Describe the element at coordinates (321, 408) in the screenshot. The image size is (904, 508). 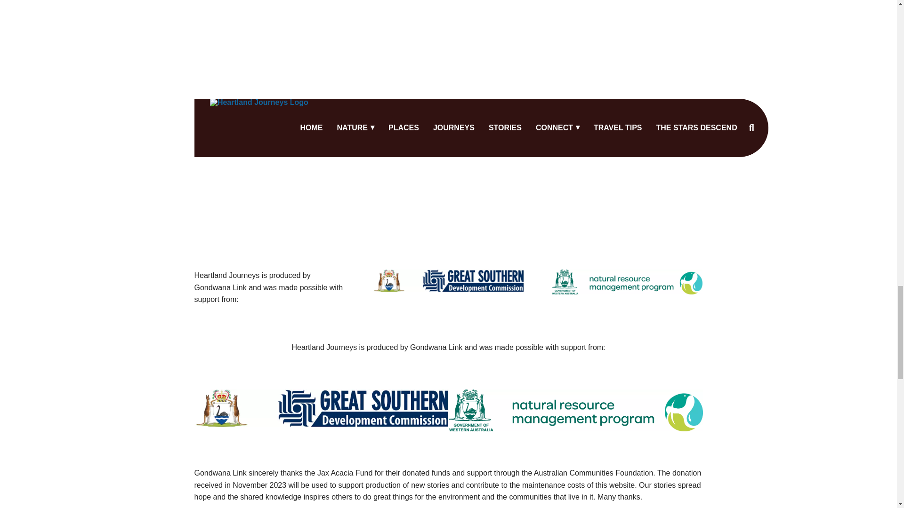
I see `GSDC full copy` at that location.